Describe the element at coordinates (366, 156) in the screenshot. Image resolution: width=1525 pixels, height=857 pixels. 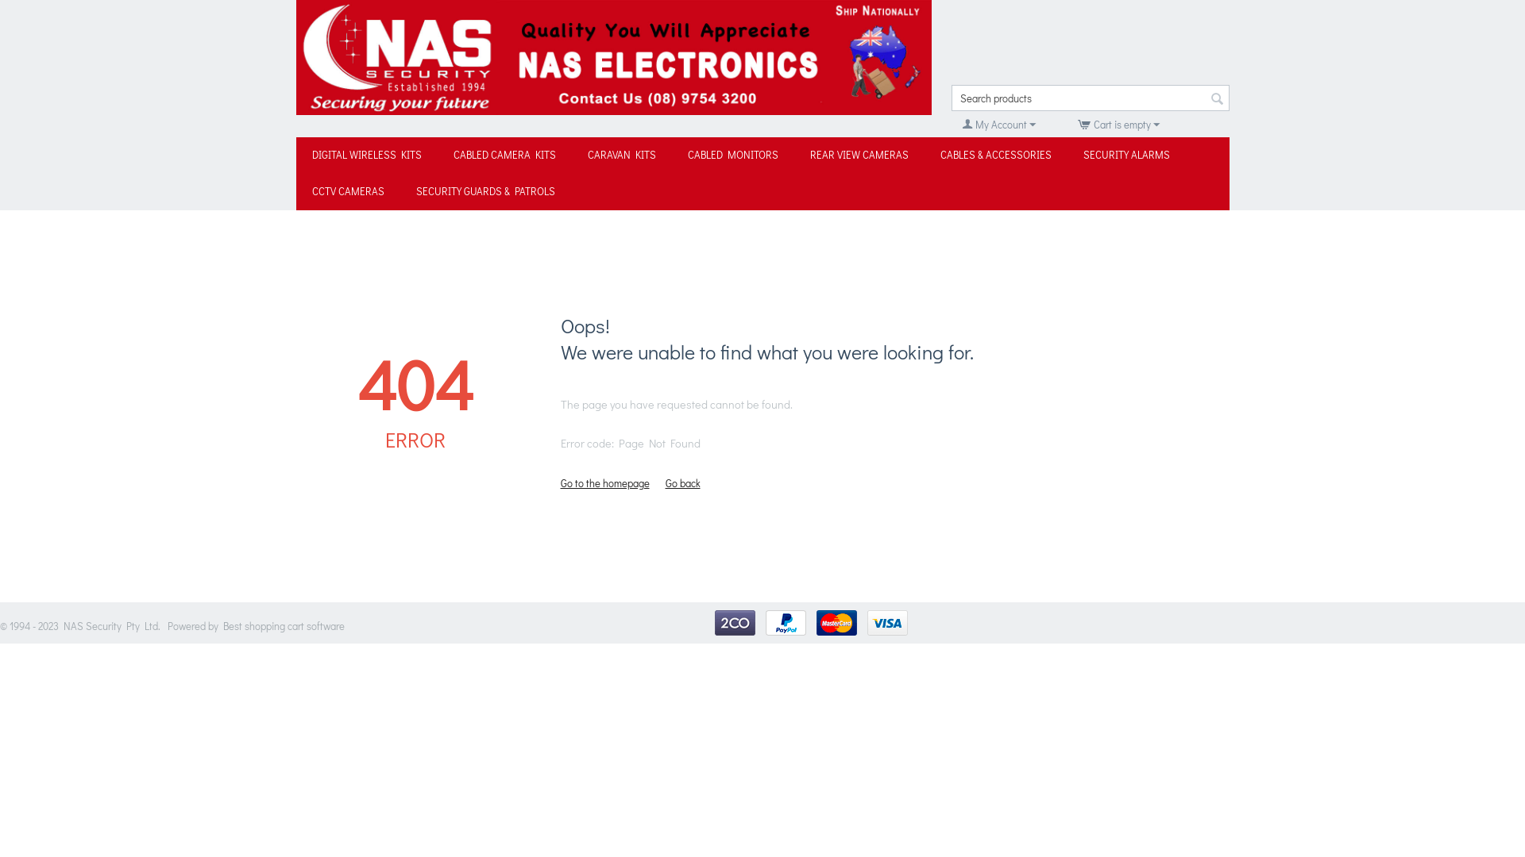
I see `DIGITAL WIRELESS KITS` at that location.